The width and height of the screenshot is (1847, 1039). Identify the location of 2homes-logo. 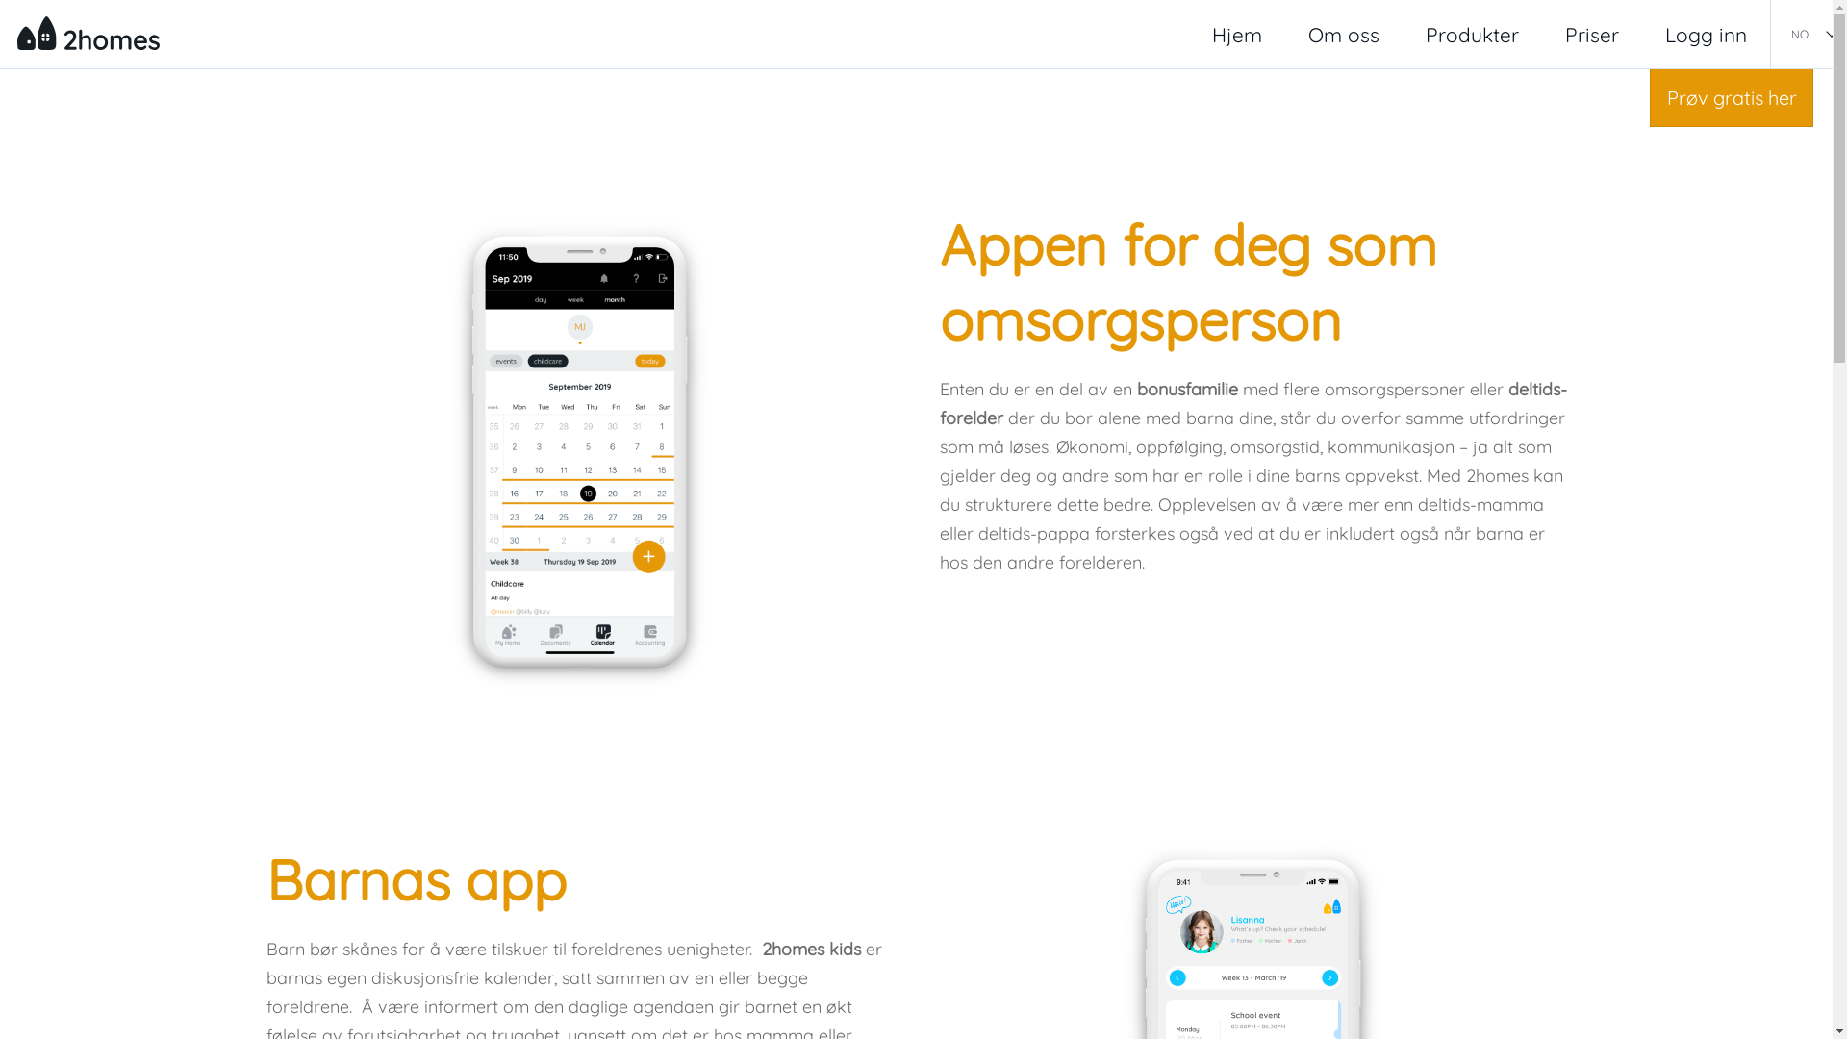
(89, 33).